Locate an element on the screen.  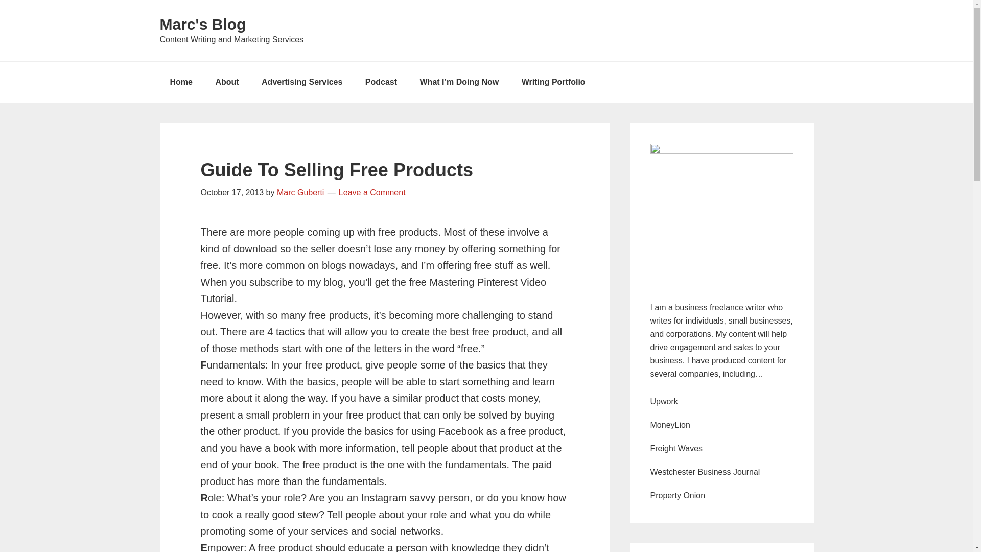
Advertising Services is located at coordinates (301, 82).